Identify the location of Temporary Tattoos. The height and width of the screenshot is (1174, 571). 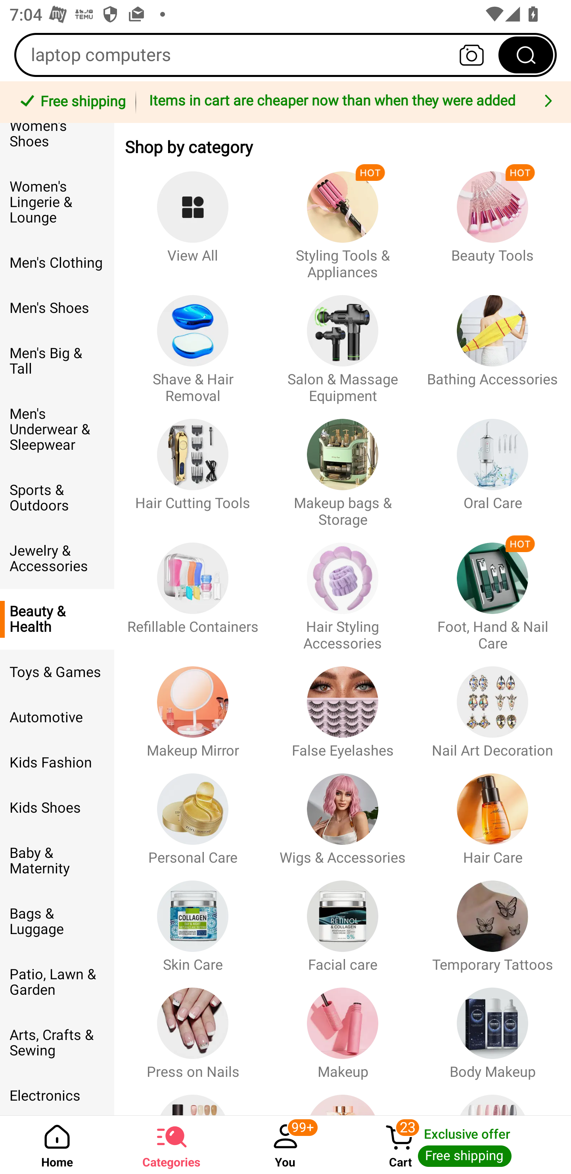
(492, 919).